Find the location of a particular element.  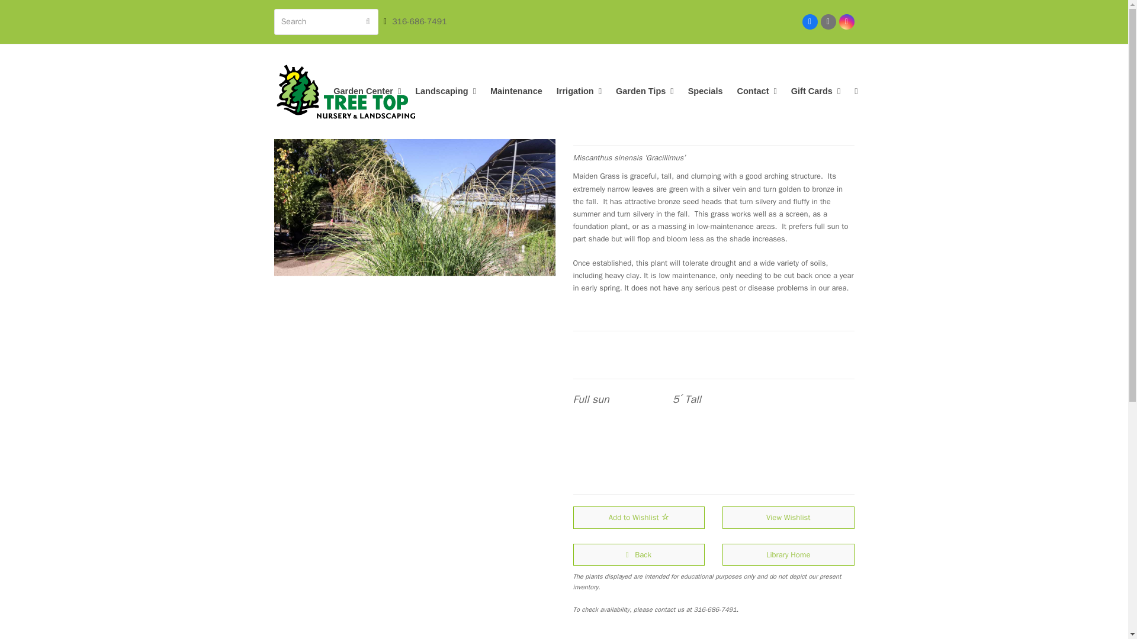

Gift Cards is located at coordinates (815, 91).